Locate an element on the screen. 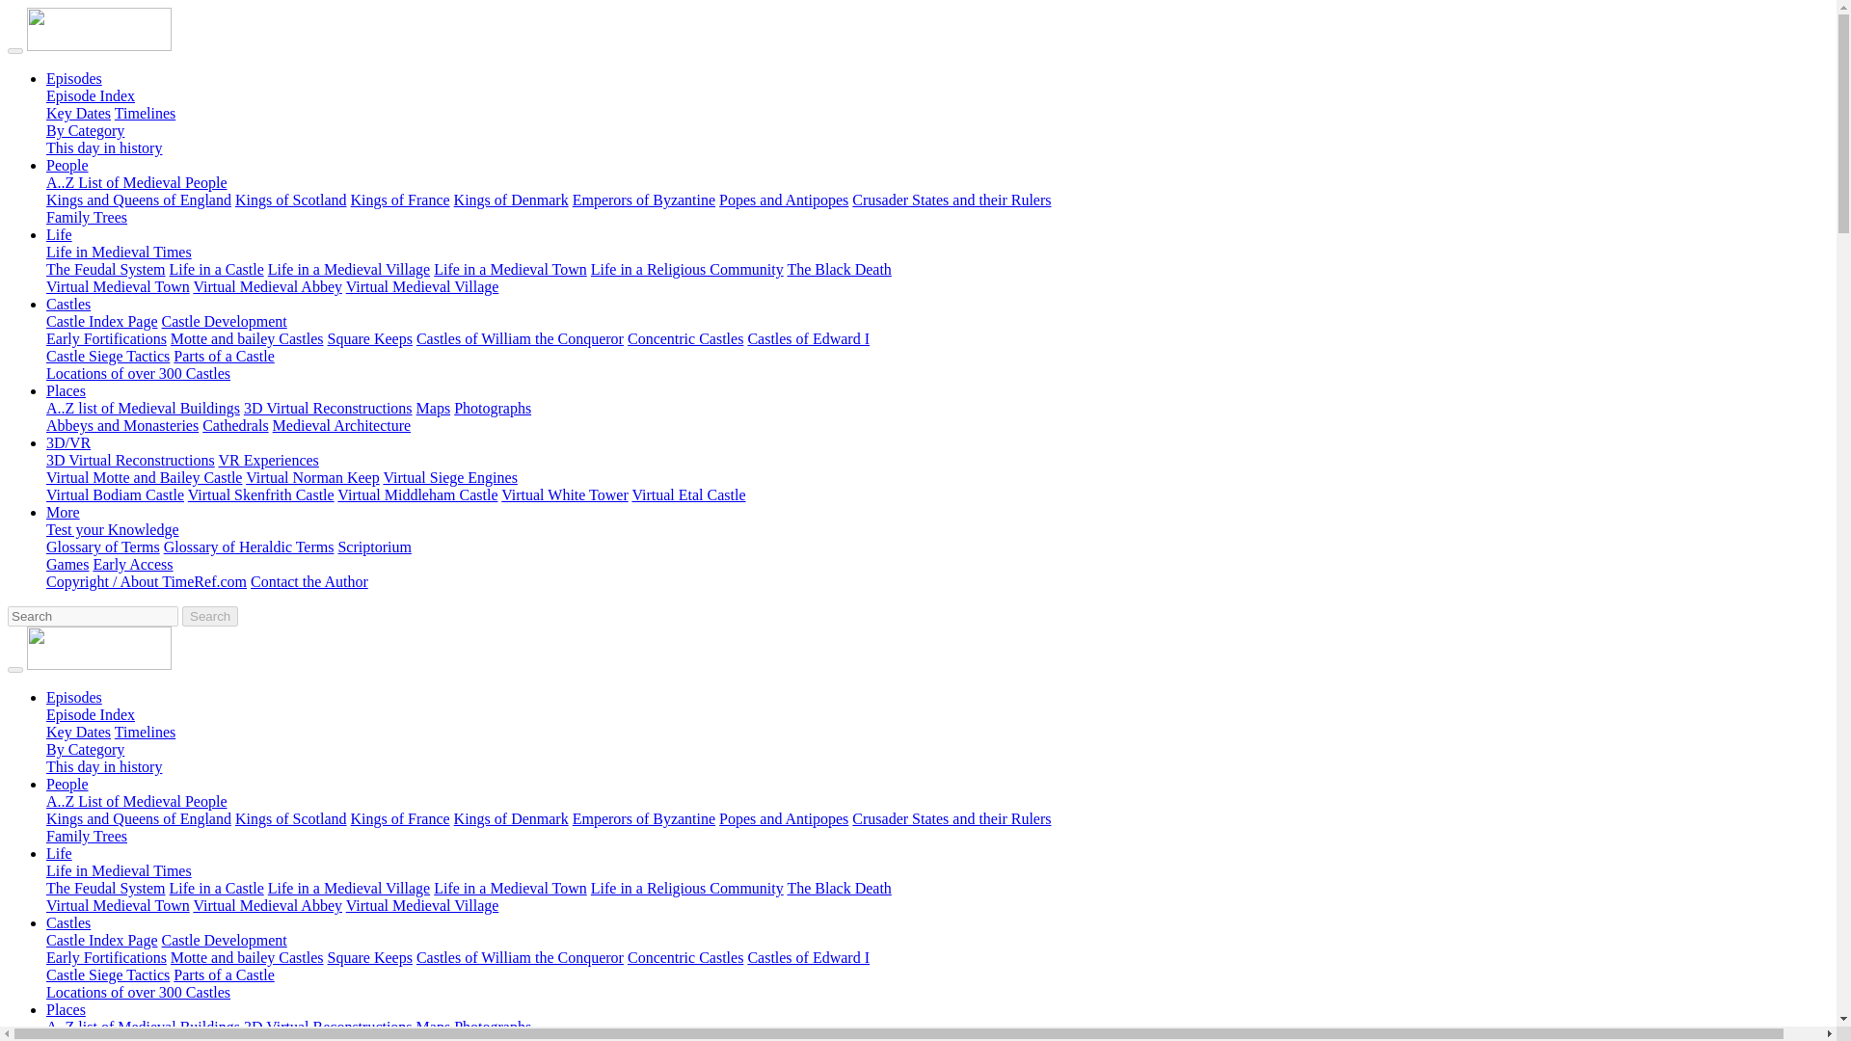  Castle Development is located at coordinates (224, 322).